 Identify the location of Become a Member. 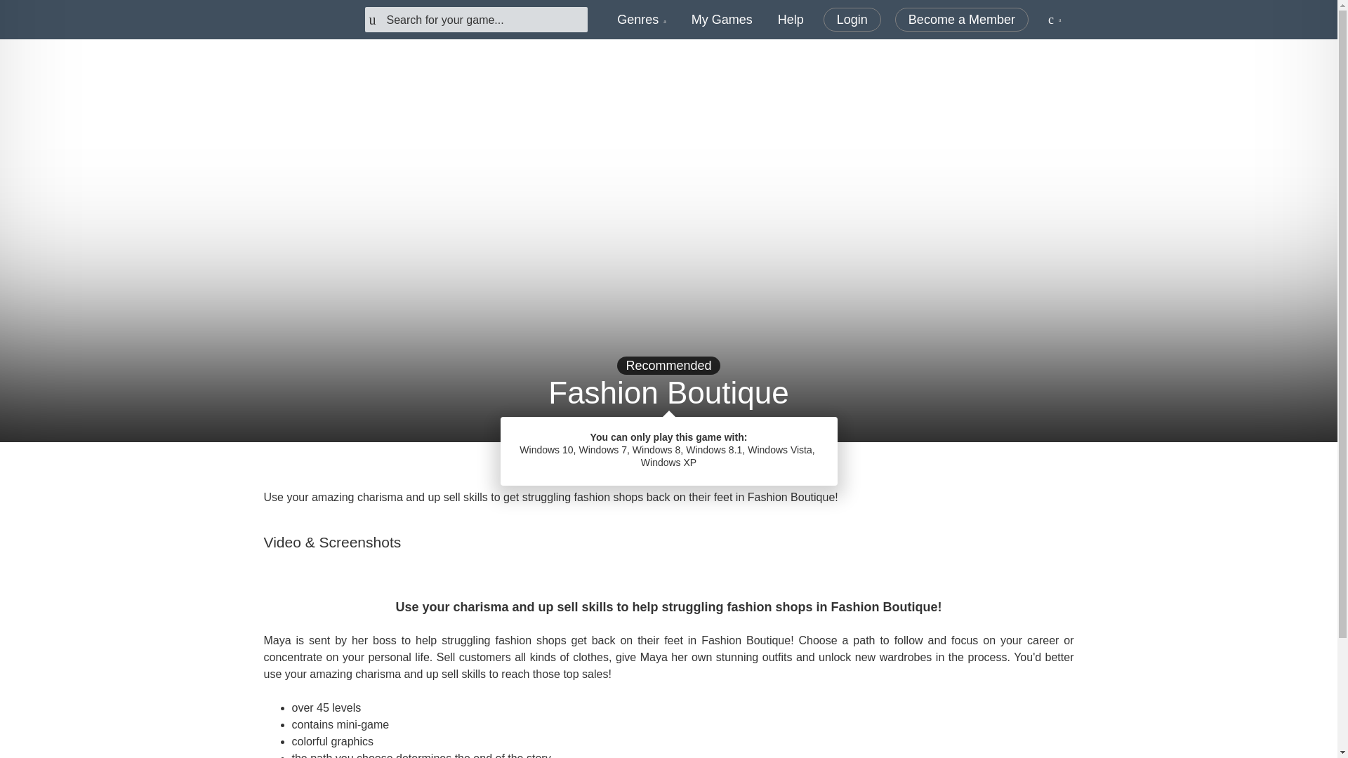
(961, 20).